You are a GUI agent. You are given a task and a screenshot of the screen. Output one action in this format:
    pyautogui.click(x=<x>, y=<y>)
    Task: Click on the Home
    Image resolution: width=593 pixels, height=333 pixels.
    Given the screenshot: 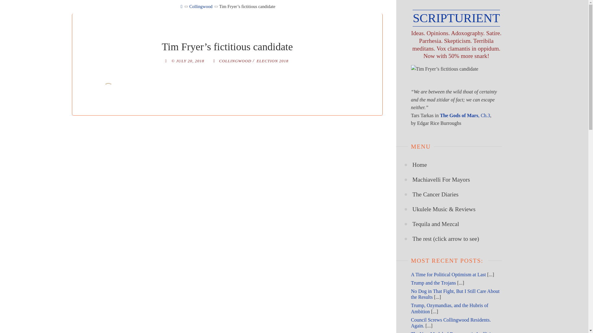 What is the action you would take?
    pyautogui.click(x=419, y=165)
    